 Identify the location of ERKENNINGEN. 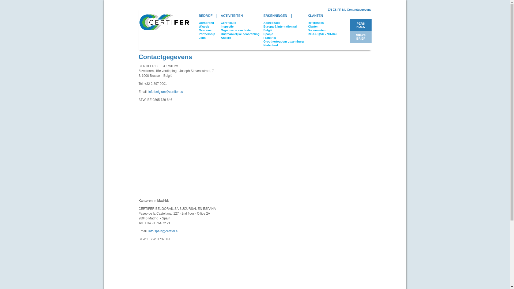
(275, 16).